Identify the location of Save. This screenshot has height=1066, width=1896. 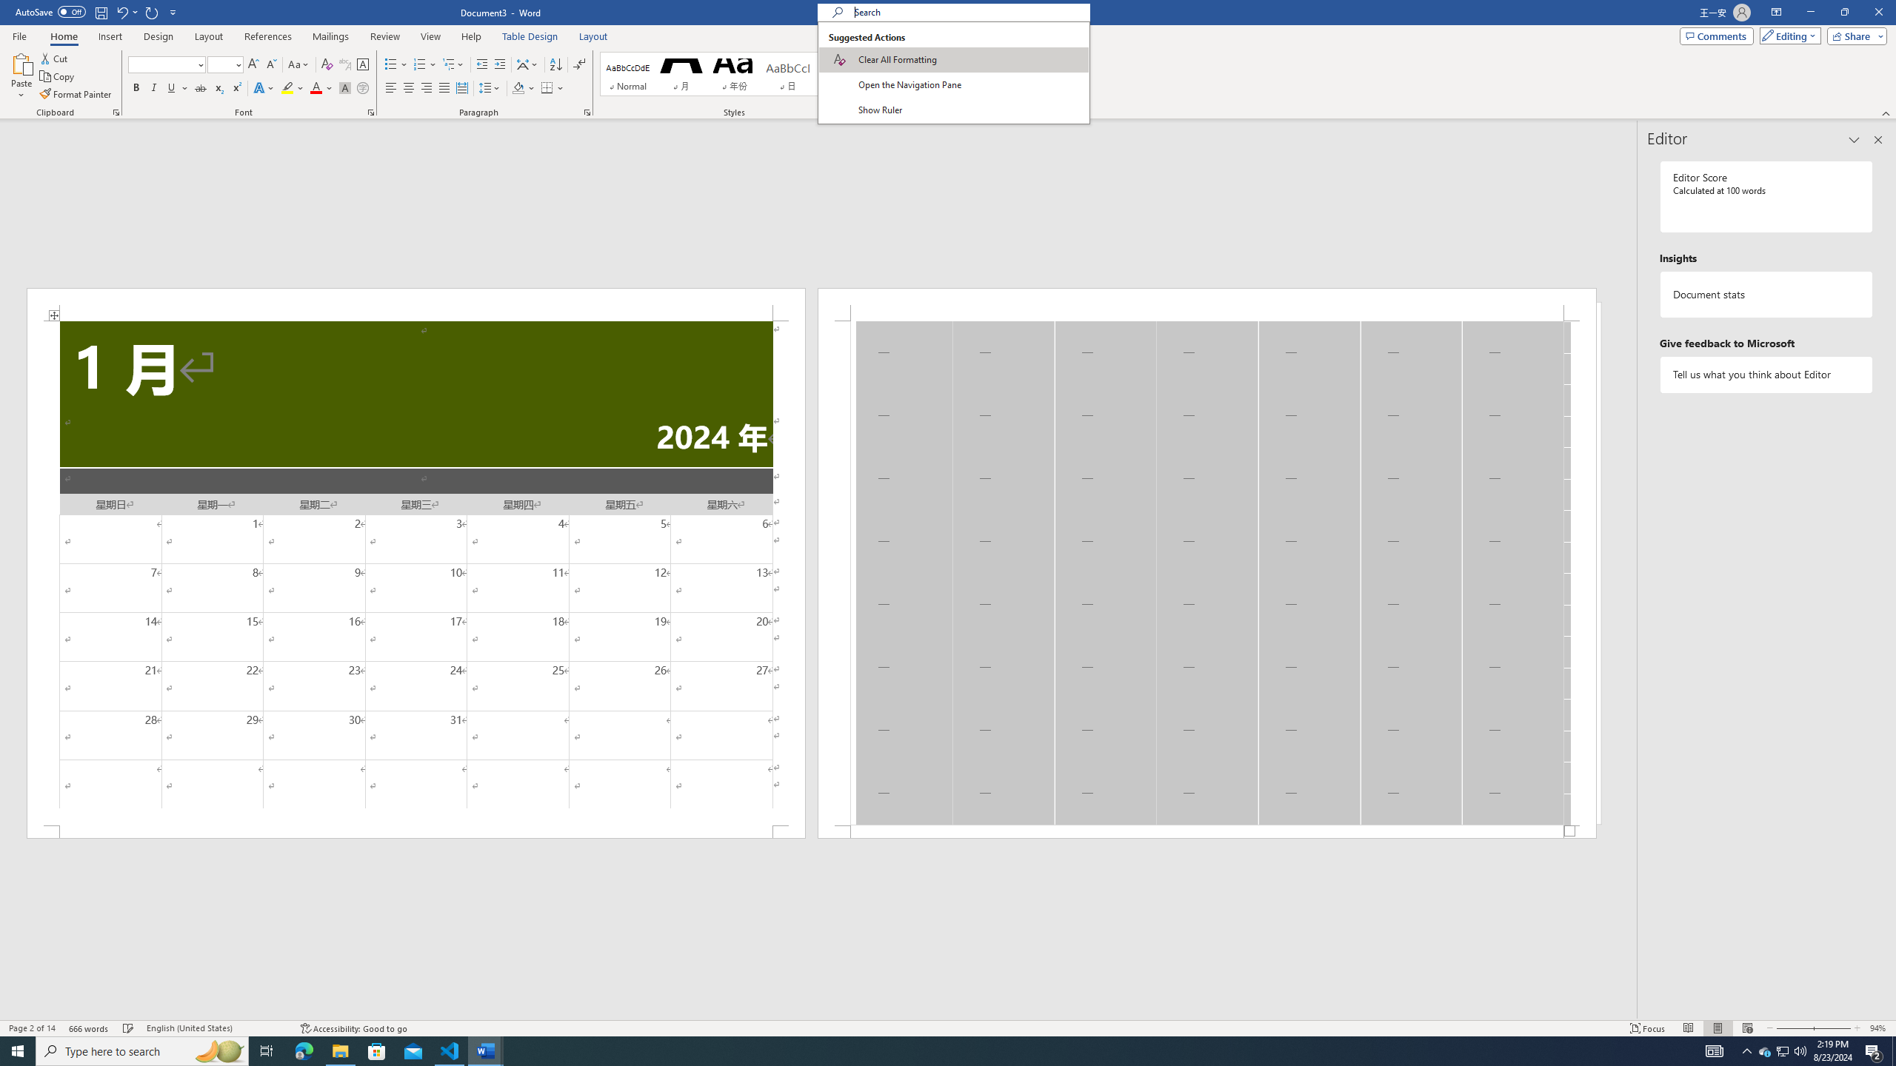
(101, 12).